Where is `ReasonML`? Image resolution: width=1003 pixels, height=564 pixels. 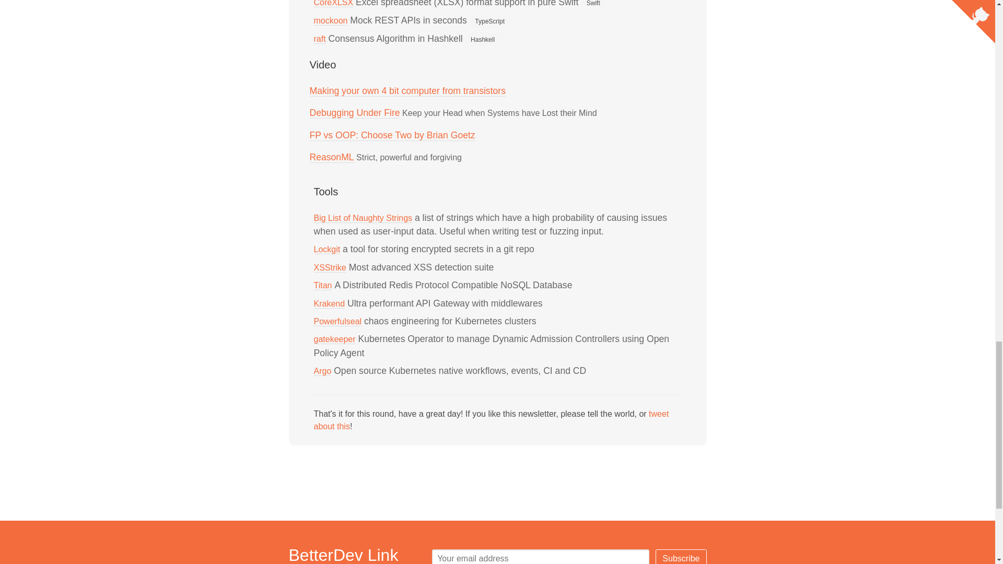 ReasonML is located at coordinates (331, 157).